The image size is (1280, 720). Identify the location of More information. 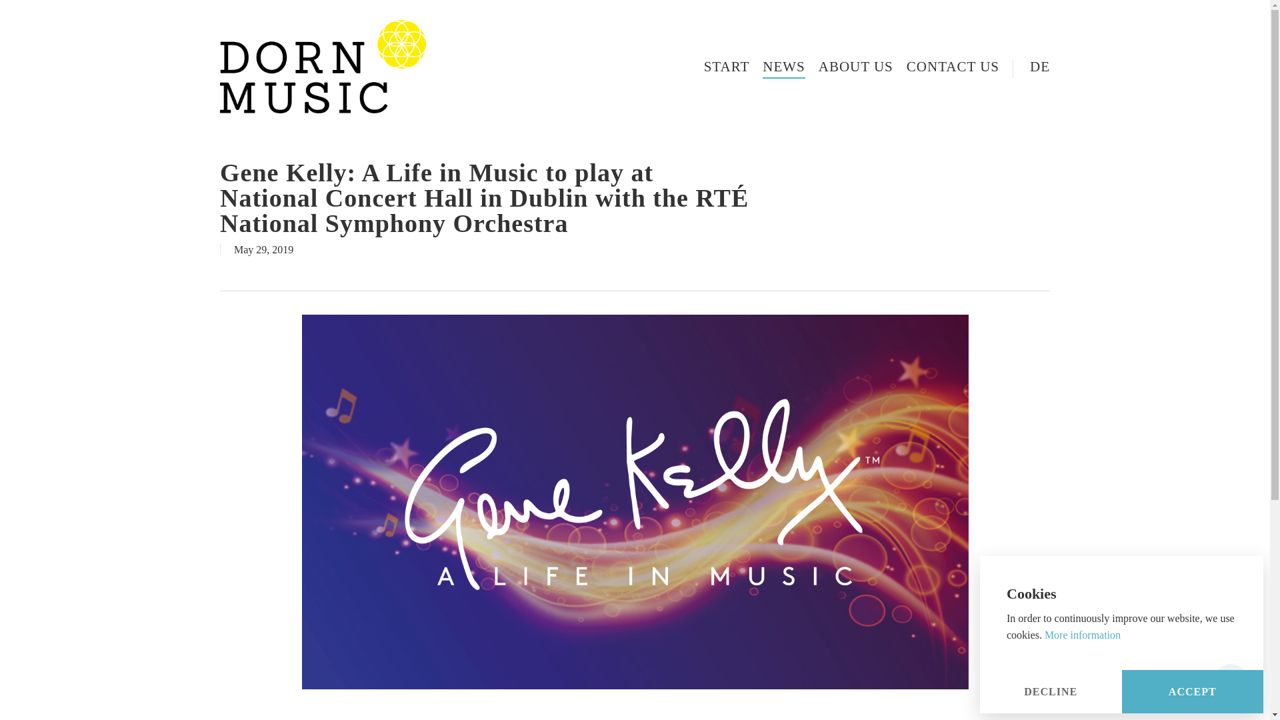
(1083, 635).